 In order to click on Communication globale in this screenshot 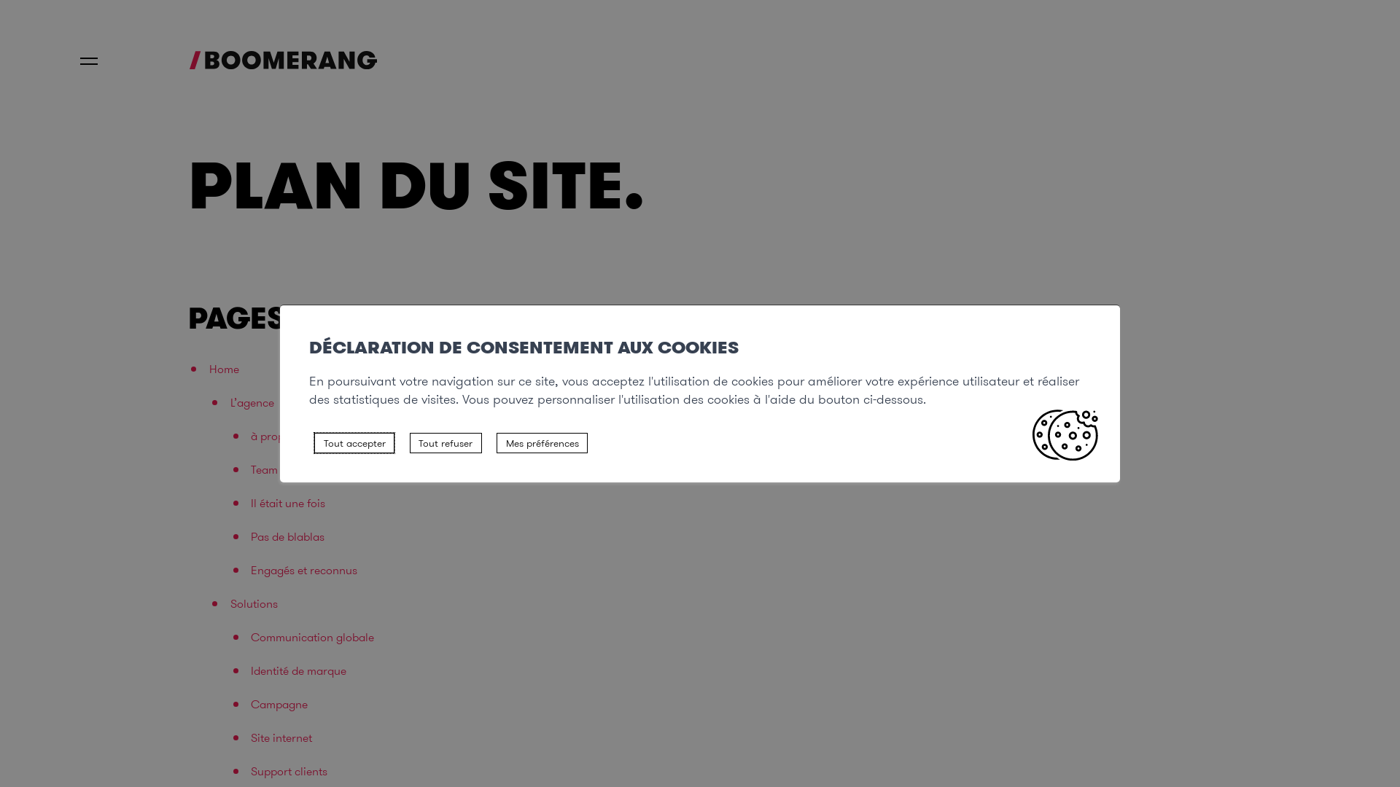, I will do `click(312, 637)`.